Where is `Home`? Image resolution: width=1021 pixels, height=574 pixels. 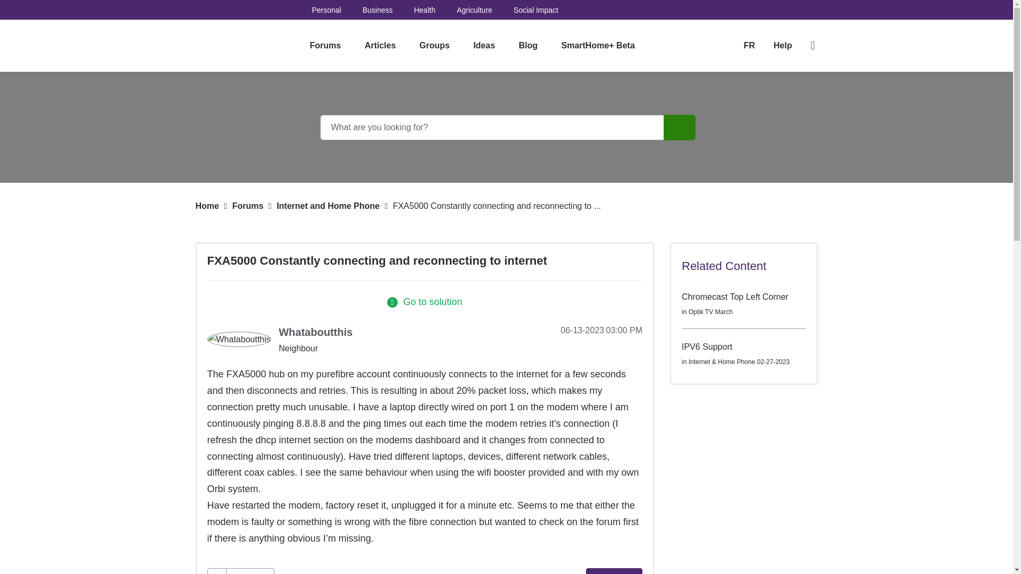
Home is located at coordinates (207, 206).